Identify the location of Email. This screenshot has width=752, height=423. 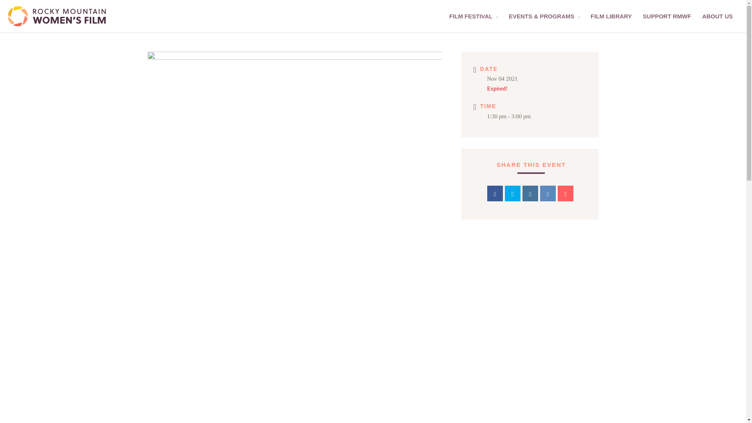
(566, 193).